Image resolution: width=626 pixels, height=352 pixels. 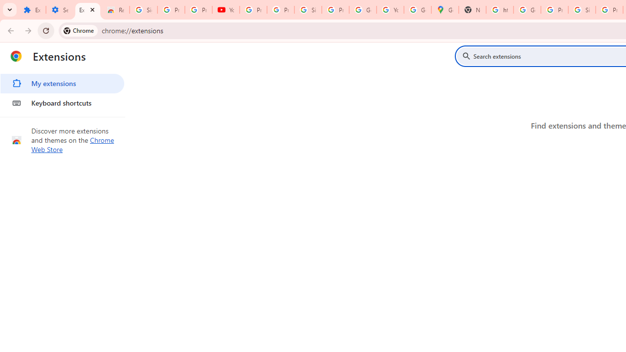 I want to click on My extensions, so click(x=62, y=83).